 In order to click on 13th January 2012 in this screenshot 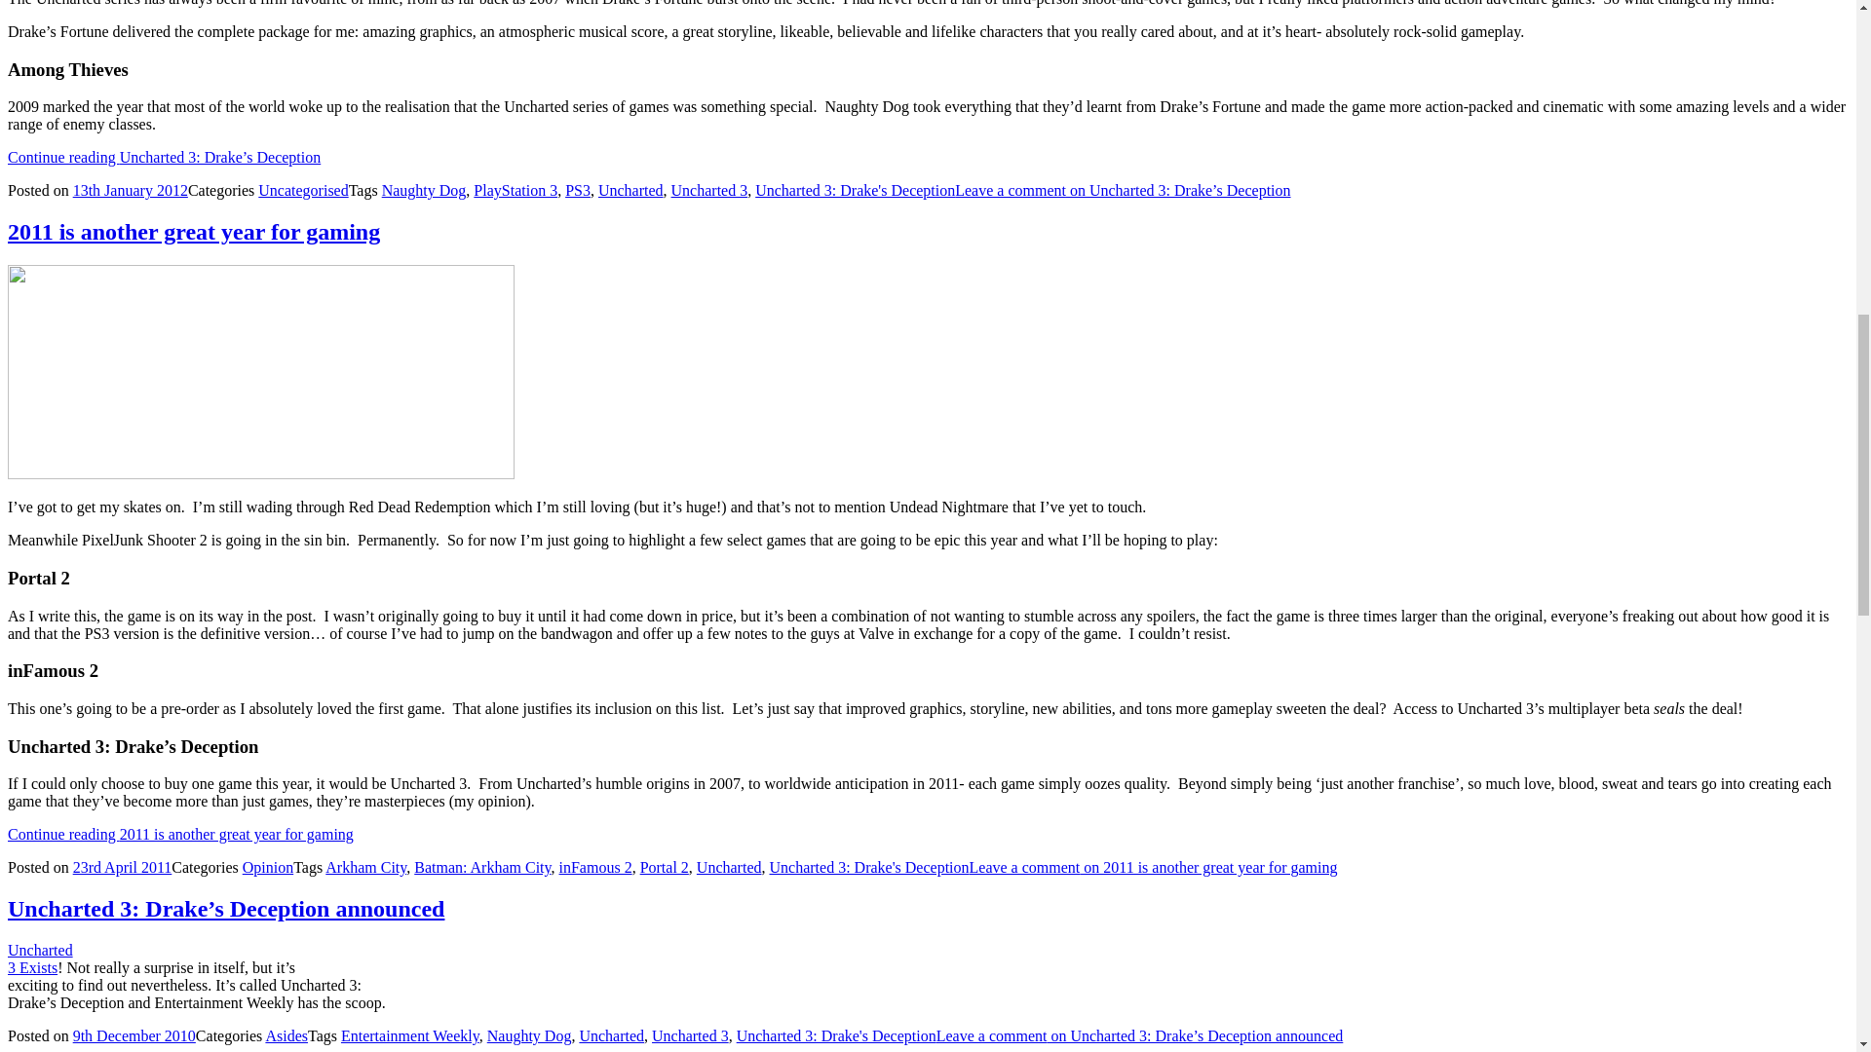, I will do `click(131, 190)`.